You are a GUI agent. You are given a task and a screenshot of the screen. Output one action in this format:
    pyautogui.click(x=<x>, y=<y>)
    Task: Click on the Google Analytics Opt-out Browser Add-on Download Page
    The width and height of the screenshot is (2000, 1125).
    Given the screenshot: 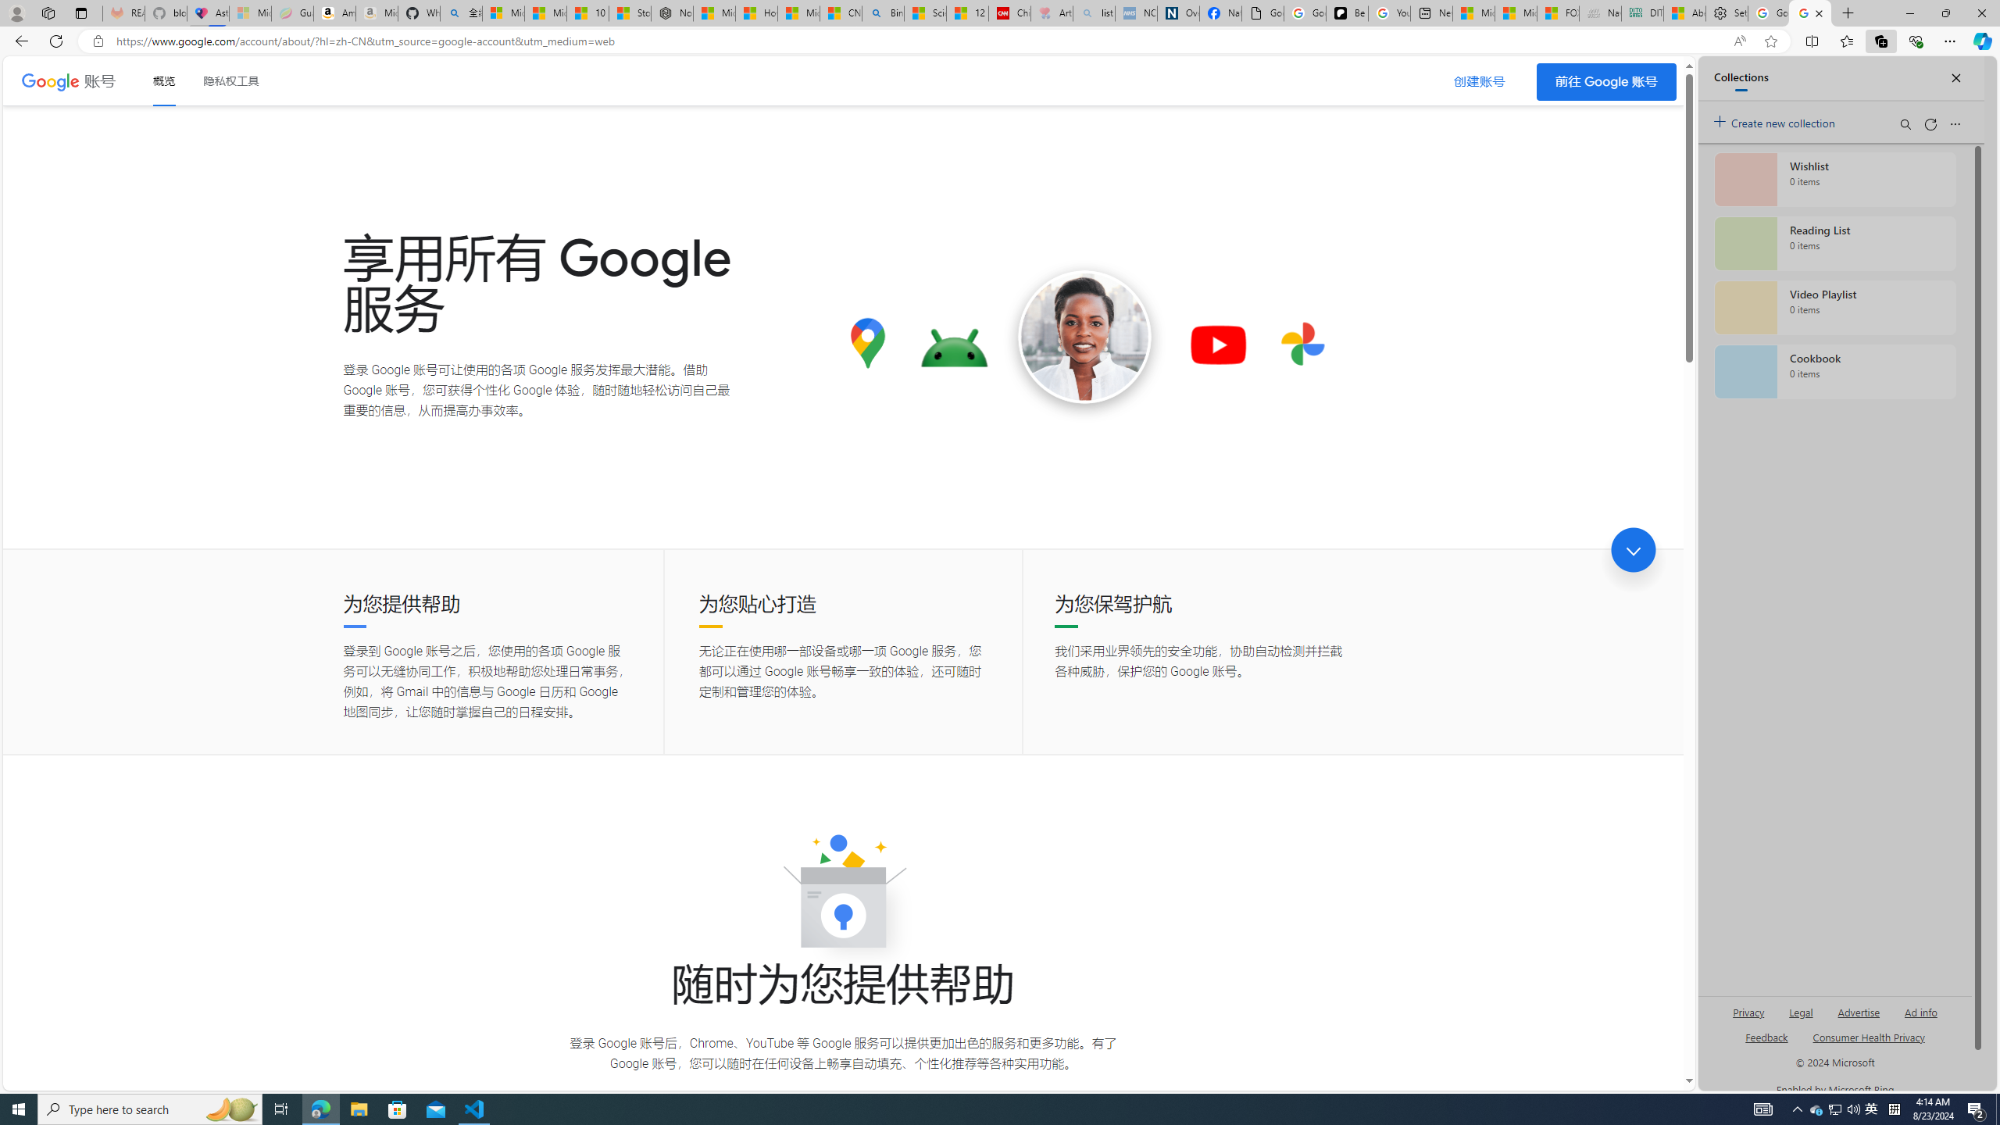 What is the action you would take?
    pyautogui.click(x=1262, y=13)
    